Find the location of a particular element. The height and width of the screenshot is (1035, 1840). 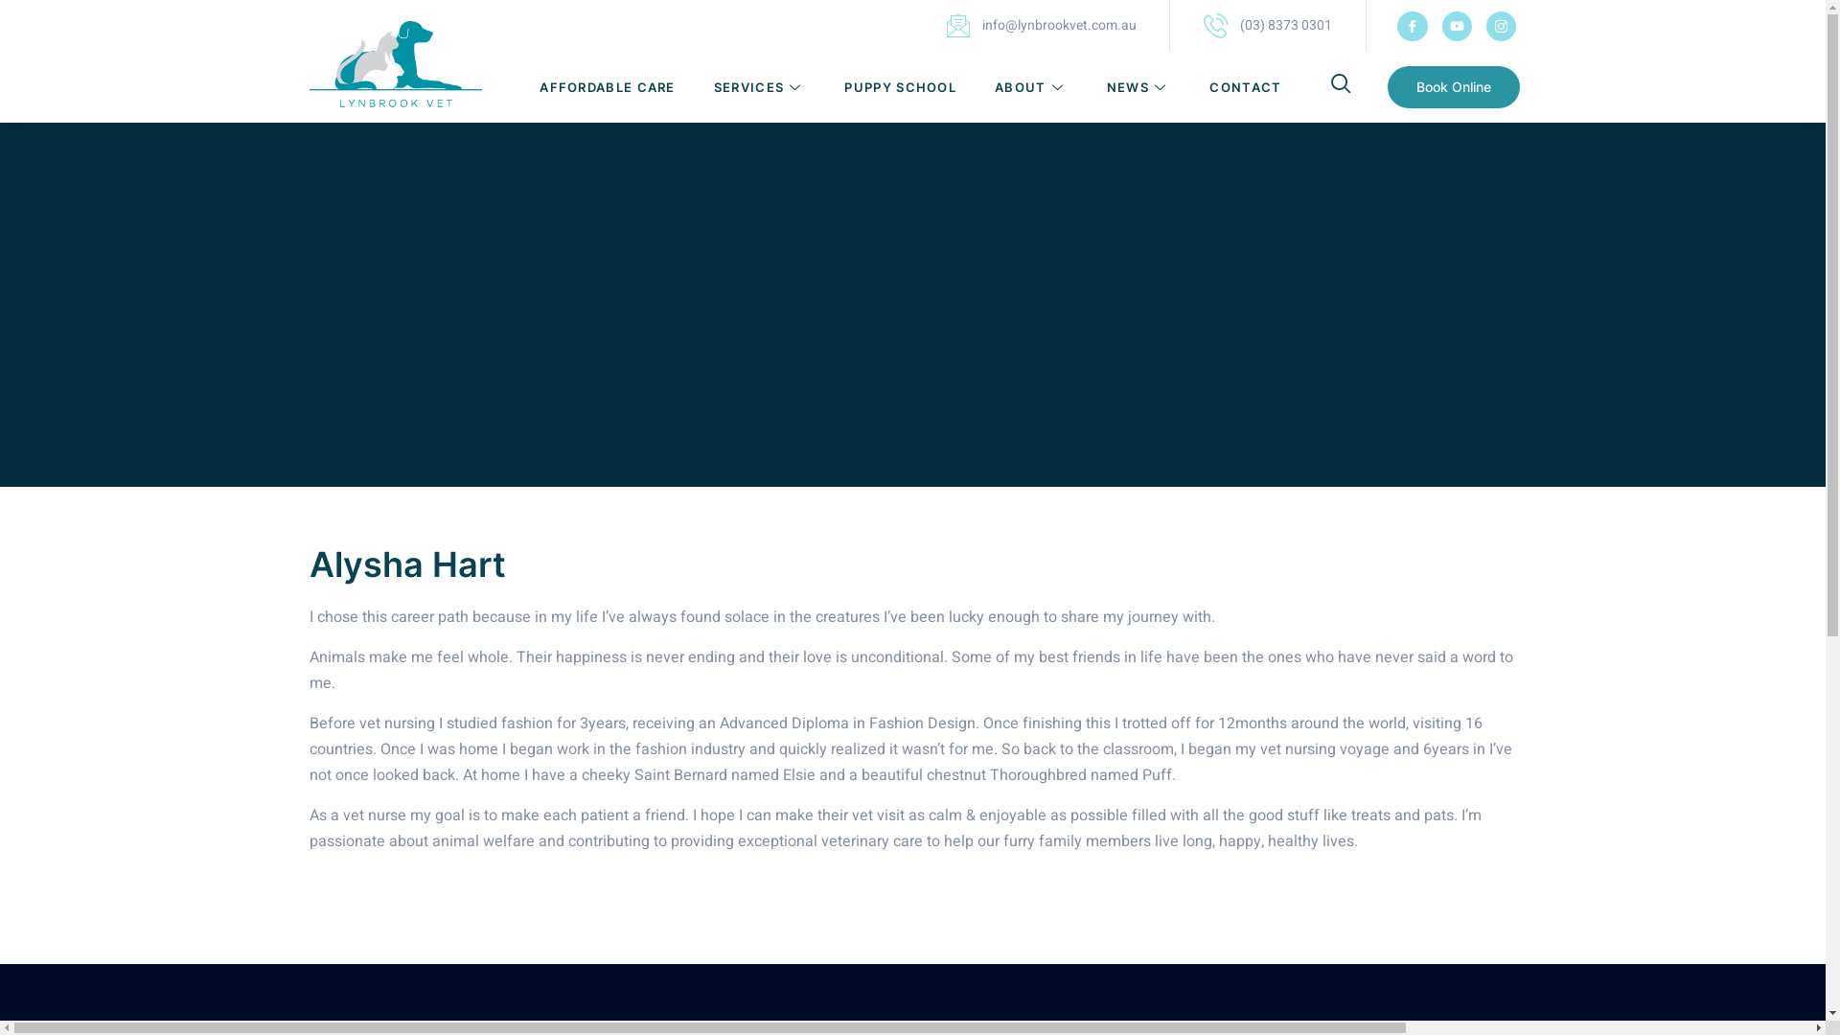

info@lynbrookvet.com.au is located at coordinates (1041, 26).